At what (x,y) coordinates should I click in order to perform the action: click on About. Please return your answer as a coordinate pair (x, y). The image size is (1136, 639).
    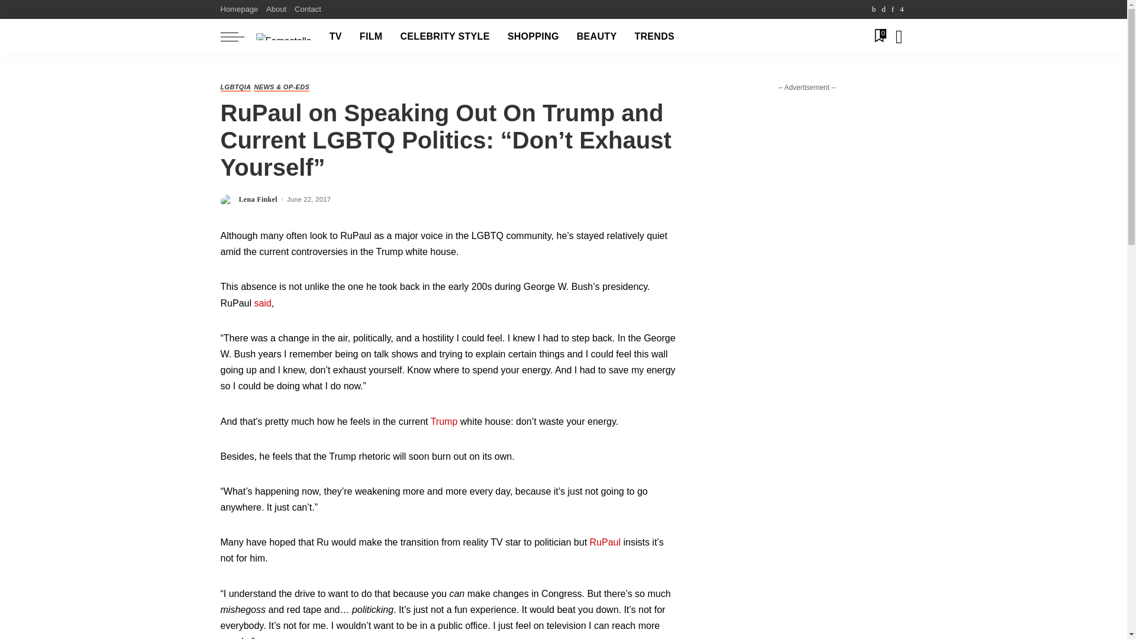
    Looking at the image, I should click on (276, 9).